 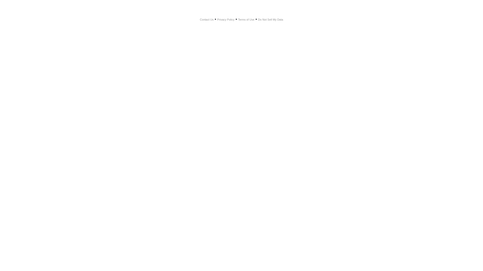 I want to click on Do Not Sell My Data, so click(x=271, y=20).